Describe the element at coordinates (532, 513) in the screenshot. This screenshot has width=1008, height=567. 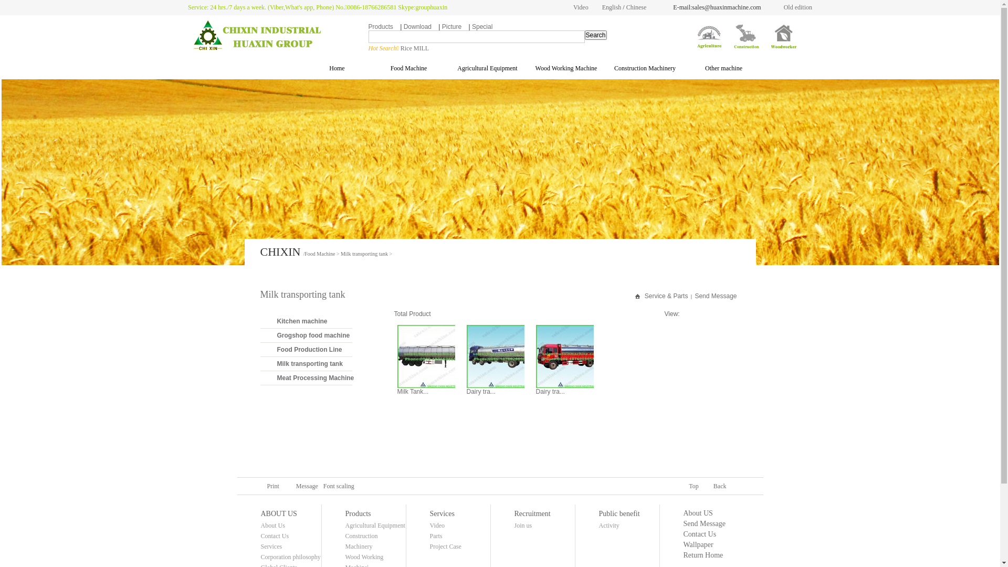
I see `Recruitment` at that location.